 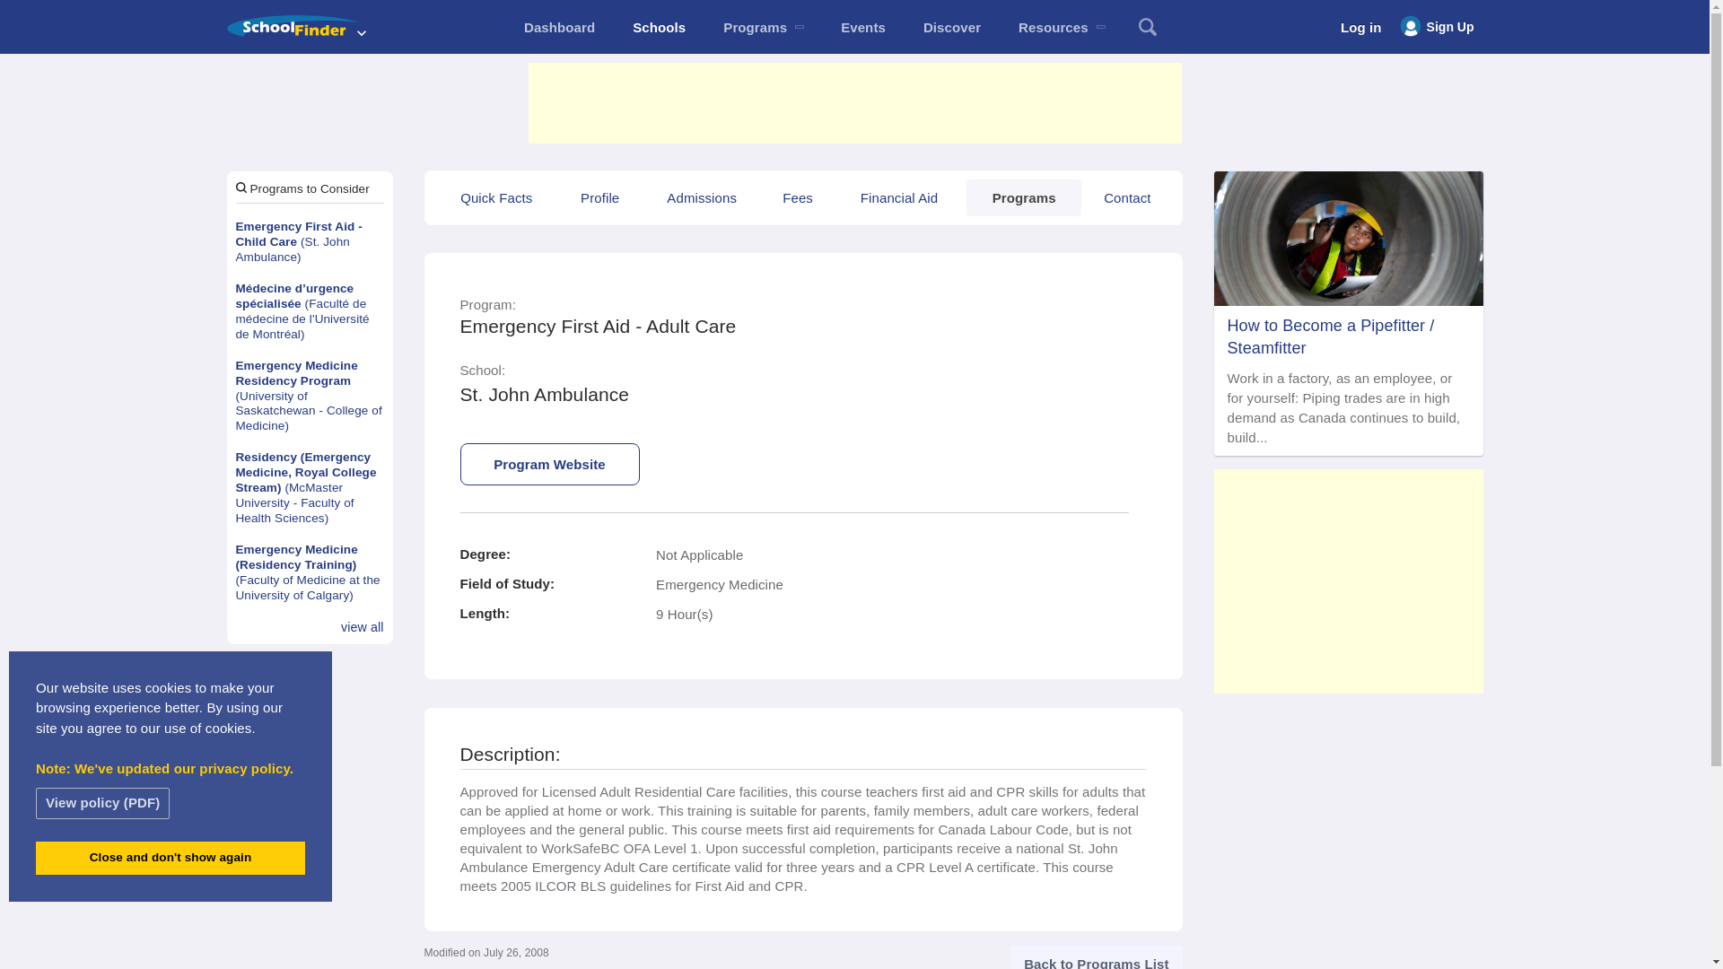 I want to click on mySTUFF, so click(x=558, y=27).